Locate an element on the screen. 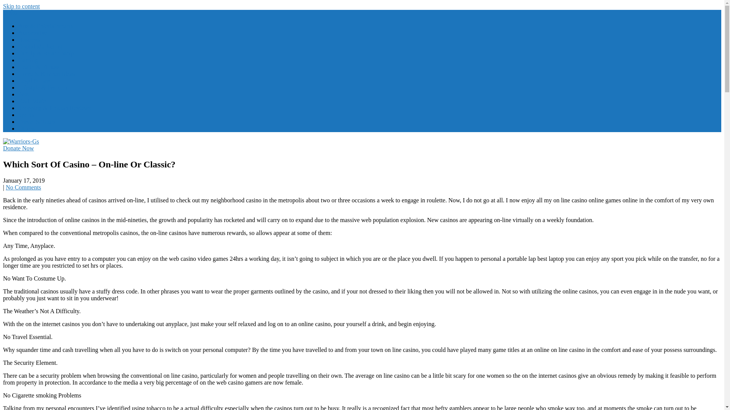  No Comments is located at coordinates (23, 187).